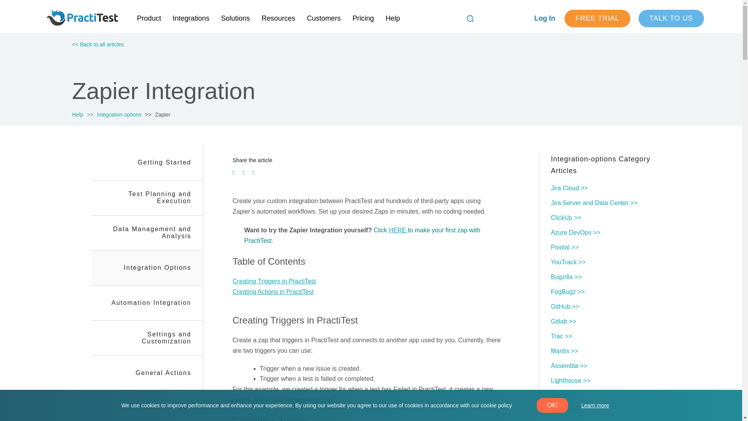 The image size is (748, 421). Describe the element at coordinates (235, 18) in the screenshot. I see `Solutions` at that location.